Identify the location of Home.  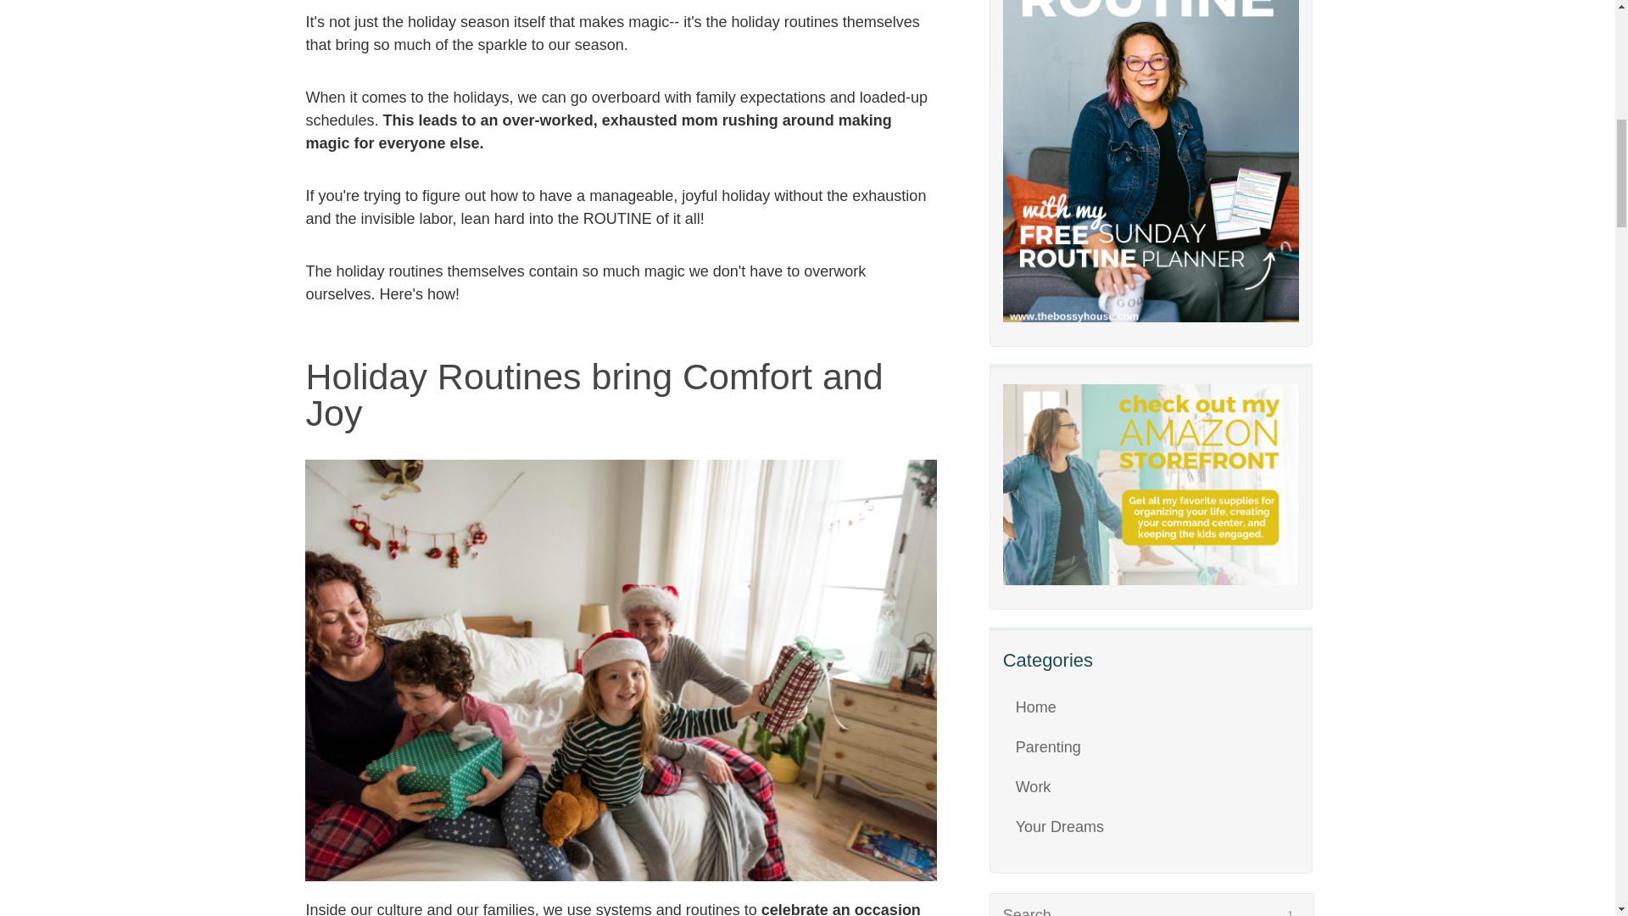
(1036, 707).